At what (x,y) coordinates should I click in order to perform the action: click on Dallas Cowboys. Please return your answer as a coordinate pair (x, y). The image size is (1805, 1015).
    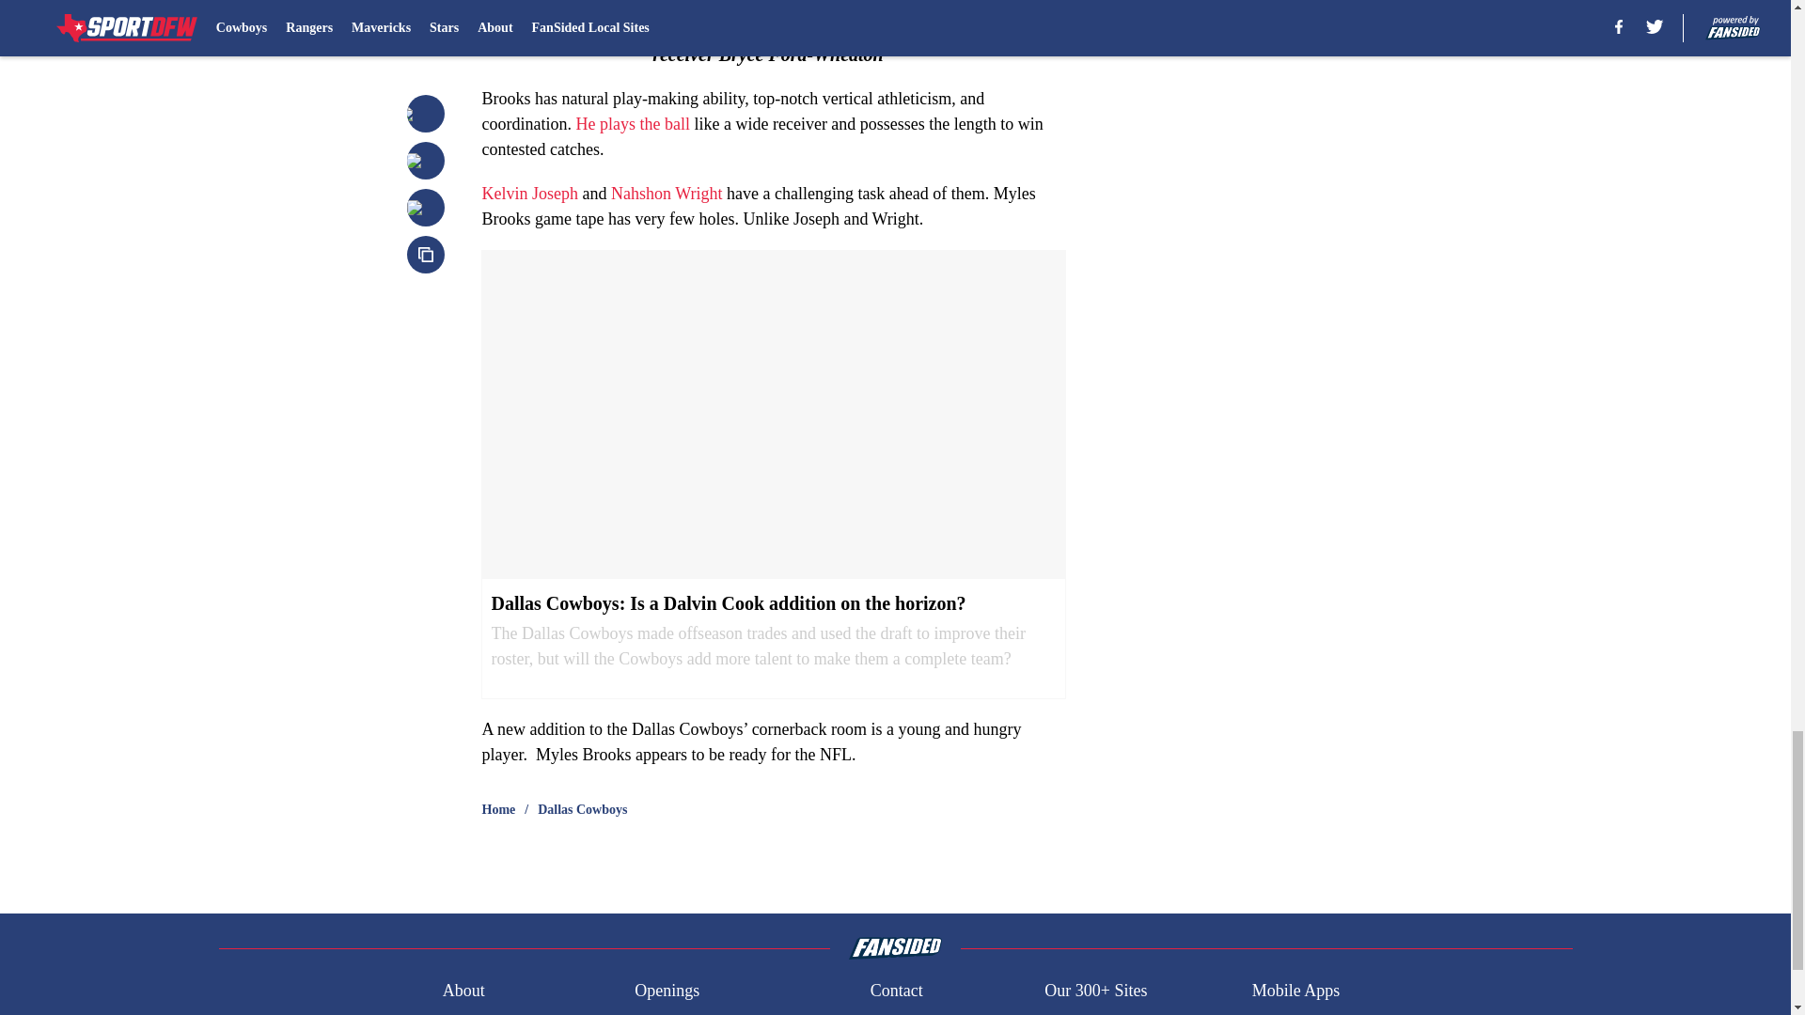
    Looking at the image, I should click on (582, 810).